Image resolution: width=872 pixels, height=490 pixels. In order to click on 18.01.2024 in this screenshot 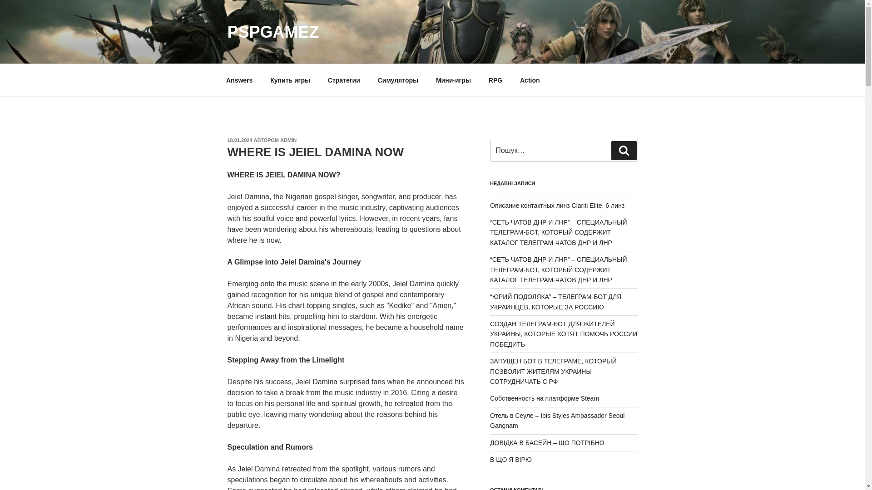, I will do `click(239, 140)`.